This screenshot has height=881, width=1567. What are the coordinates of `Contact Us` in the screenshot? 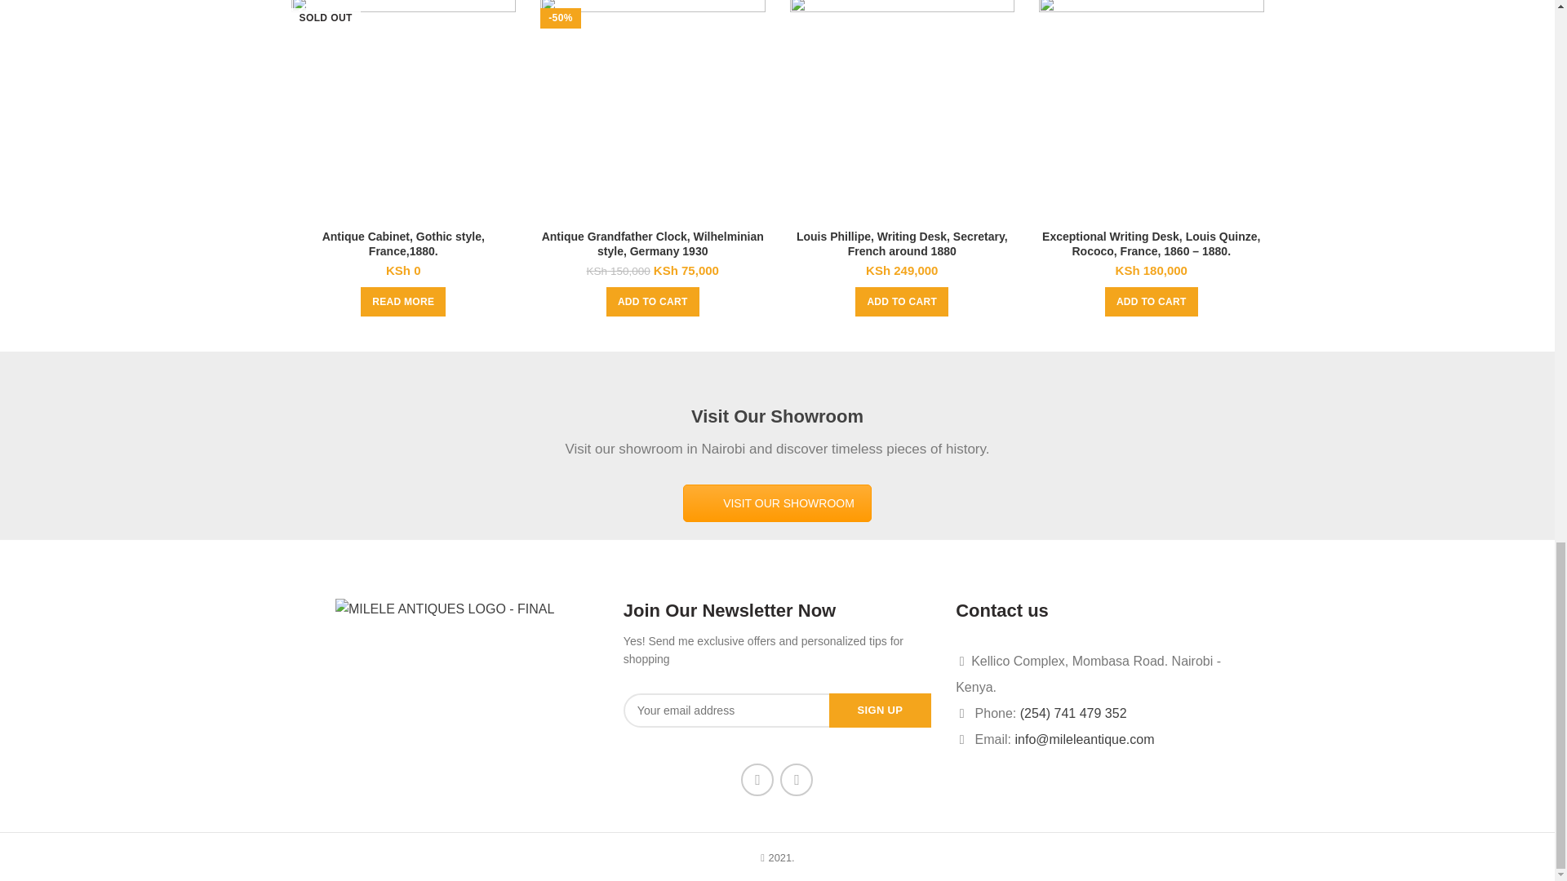 It's located at (777, 503).